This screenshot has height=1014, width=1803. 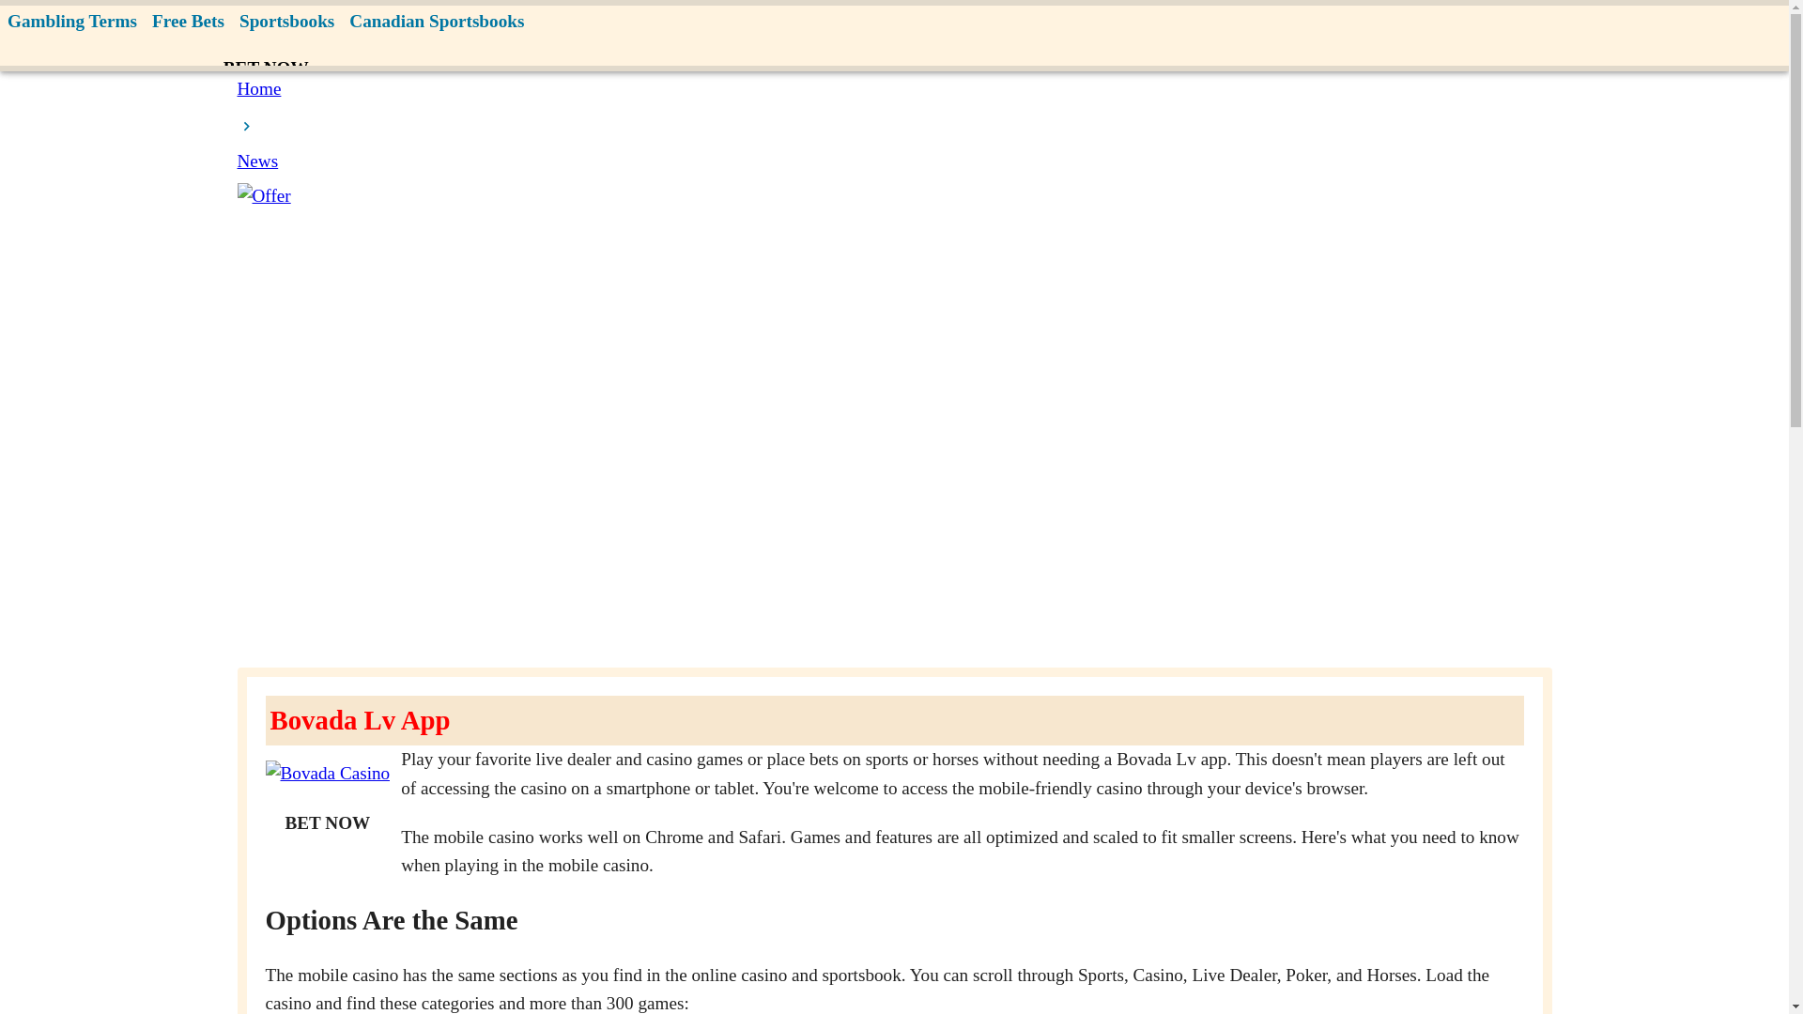 What do you see at coordinates (256, 161) in the screenshot?
I see `News` at bounding box center [256, 161].